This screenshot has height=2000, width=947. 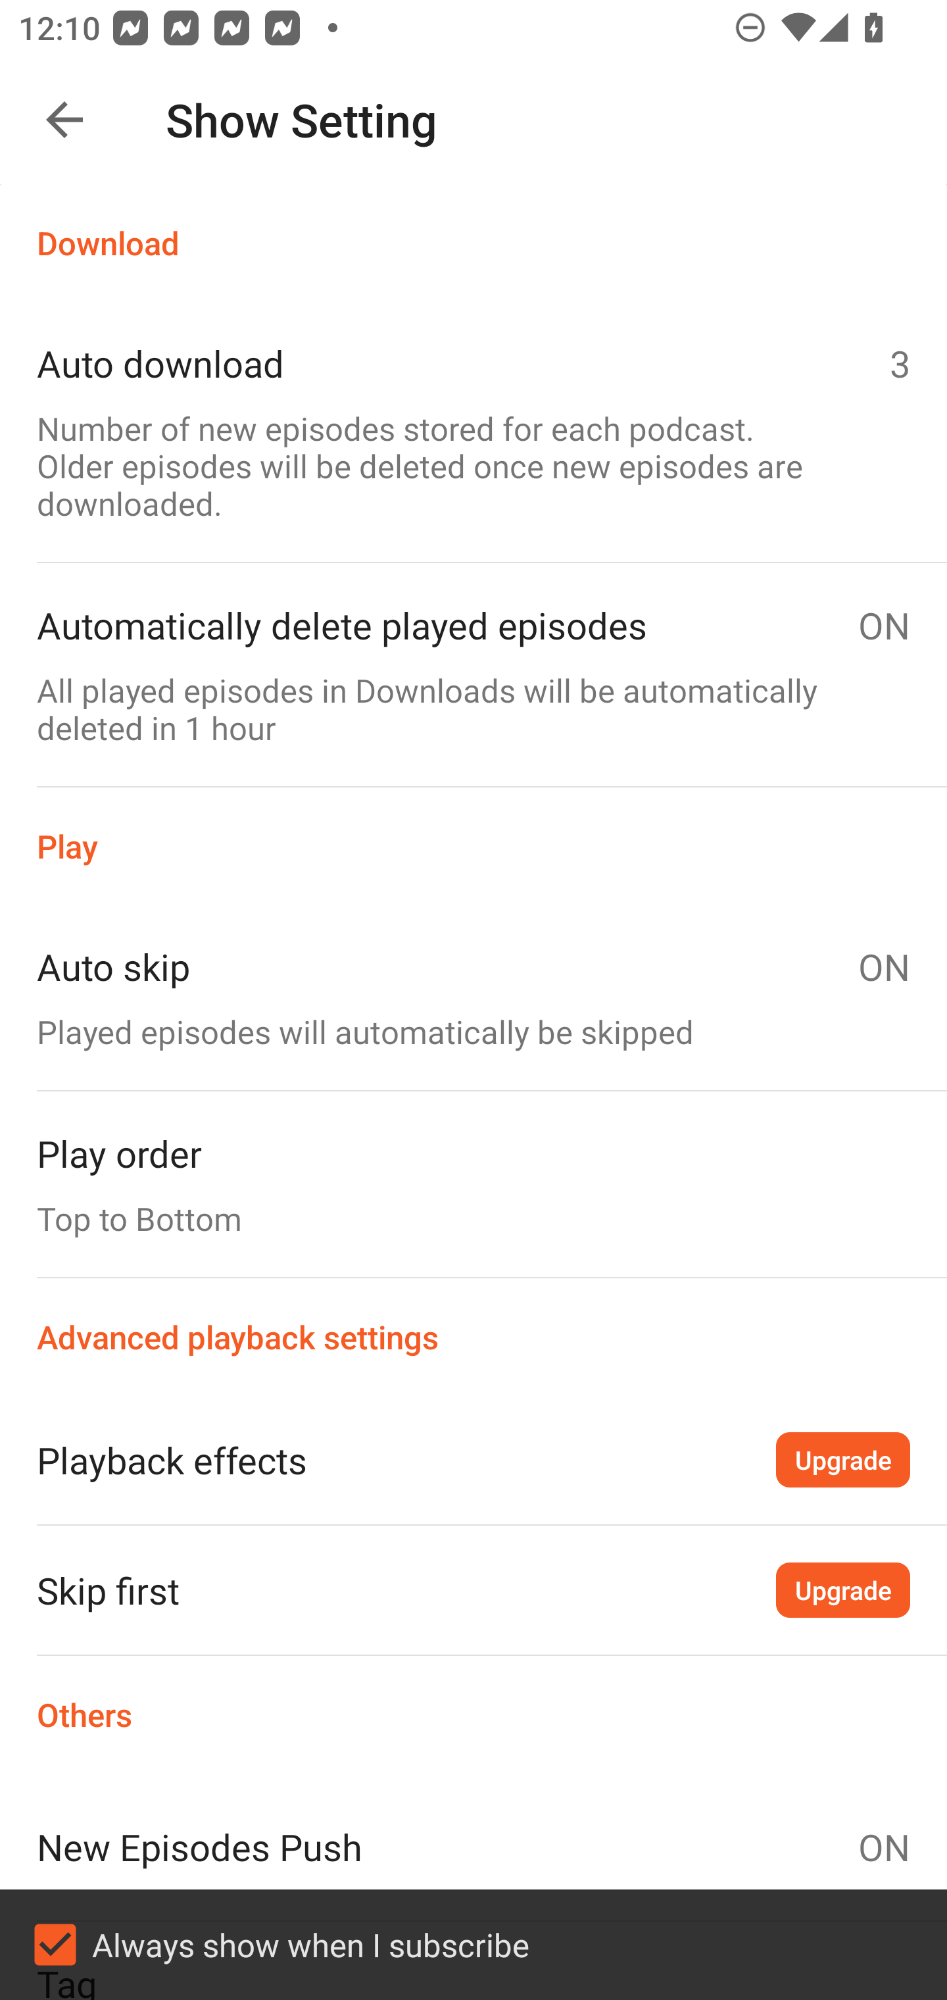 I want to click on Navigate up, so click(x=64, y=120).